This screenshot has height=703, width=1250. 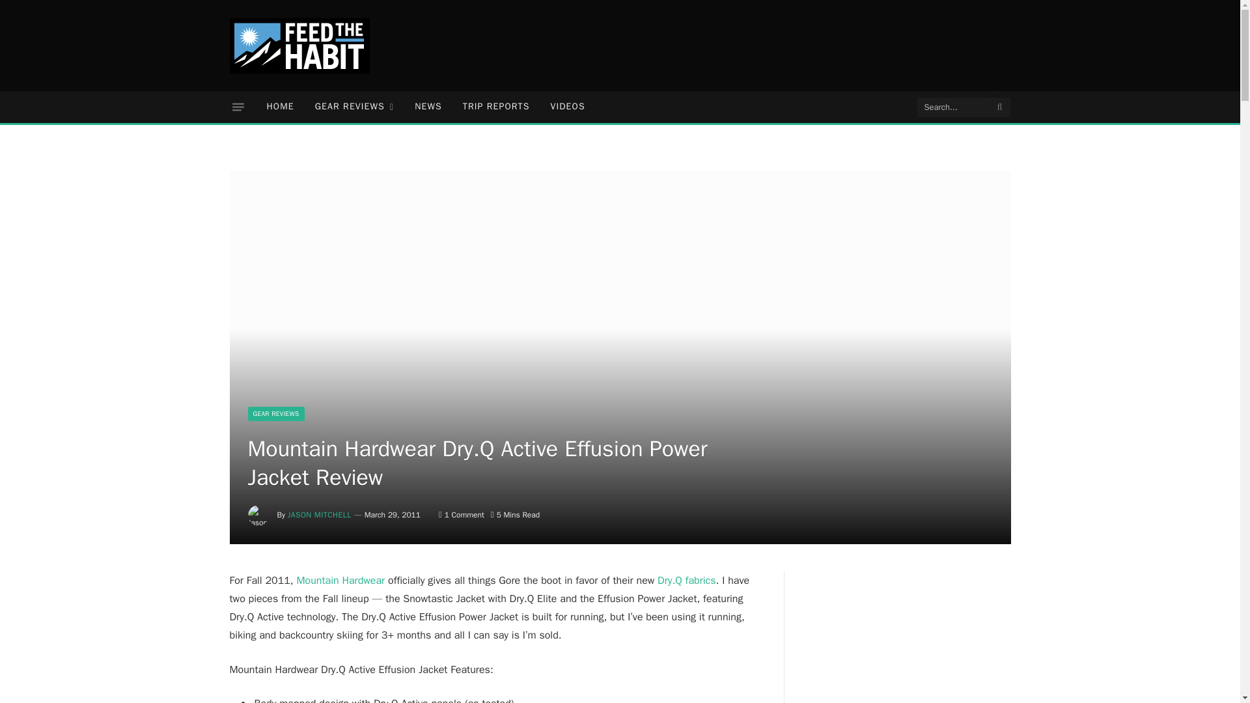 What do you see at coordinates (340, 581) in the screenshot?
I see `Mountain Hardwear` at bounding box center [340, 581].